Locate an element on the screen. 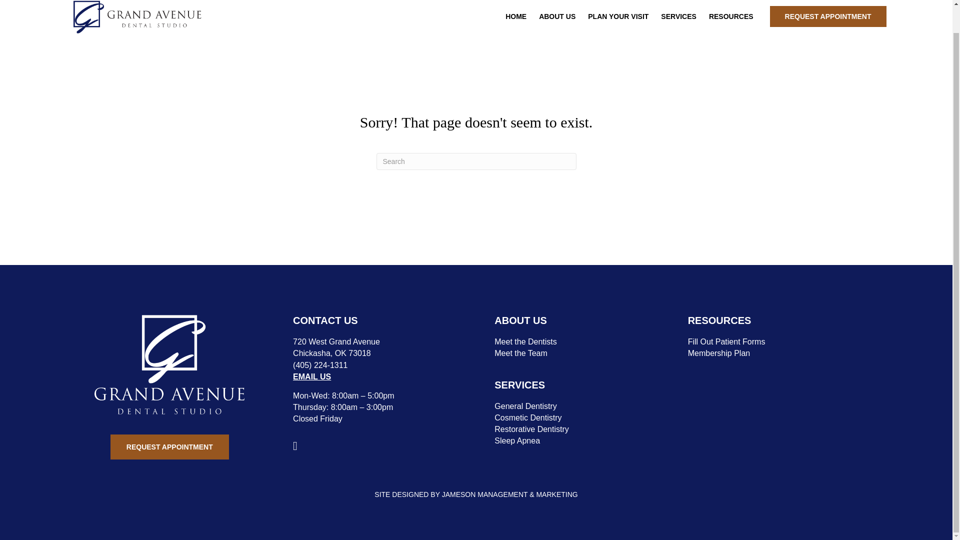 This screenshot has width=960, height=540. Membership Plan is located at coordinates (719, 353).